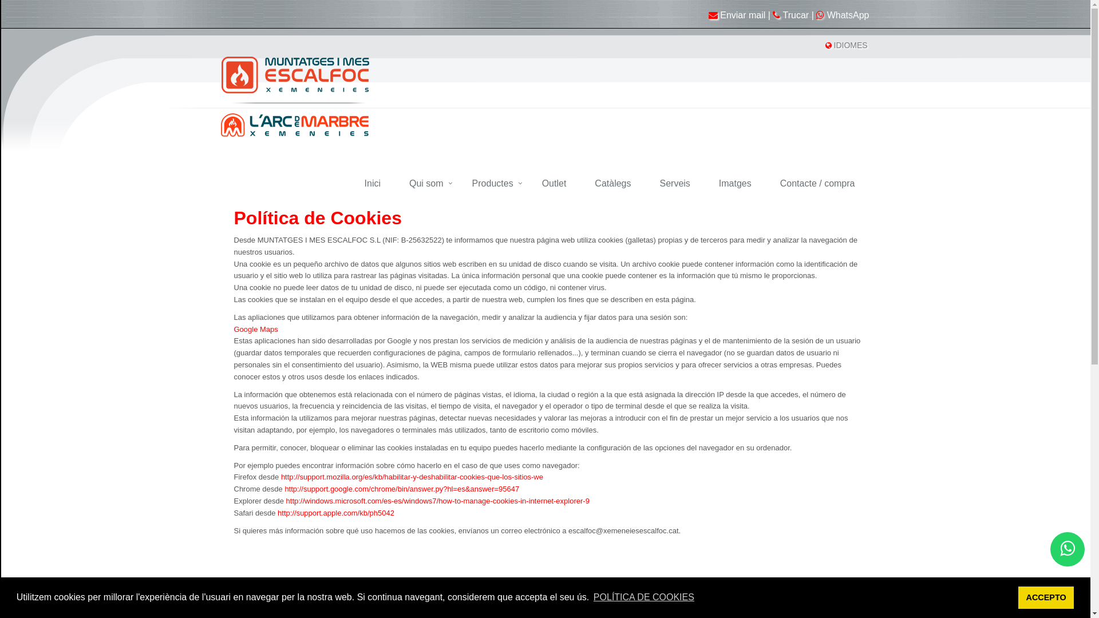 The height and width of the screenshot is (618, 1099). I want to click on Enviar mail, so click(737, 15).